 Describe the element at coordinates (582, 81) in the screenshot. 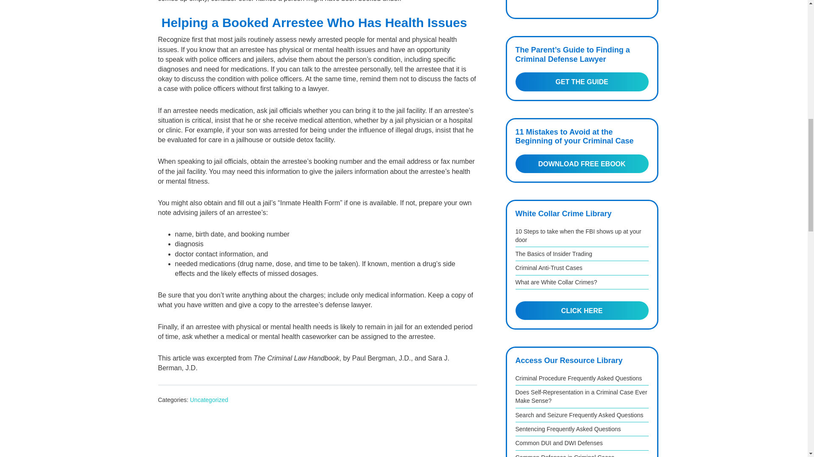

I see `GET THE GUIDE` at that location.